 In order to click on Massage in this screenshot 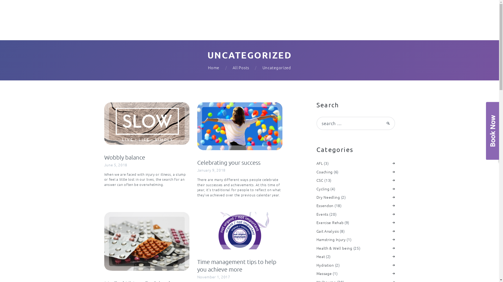, I will do `click(324, 273)`.